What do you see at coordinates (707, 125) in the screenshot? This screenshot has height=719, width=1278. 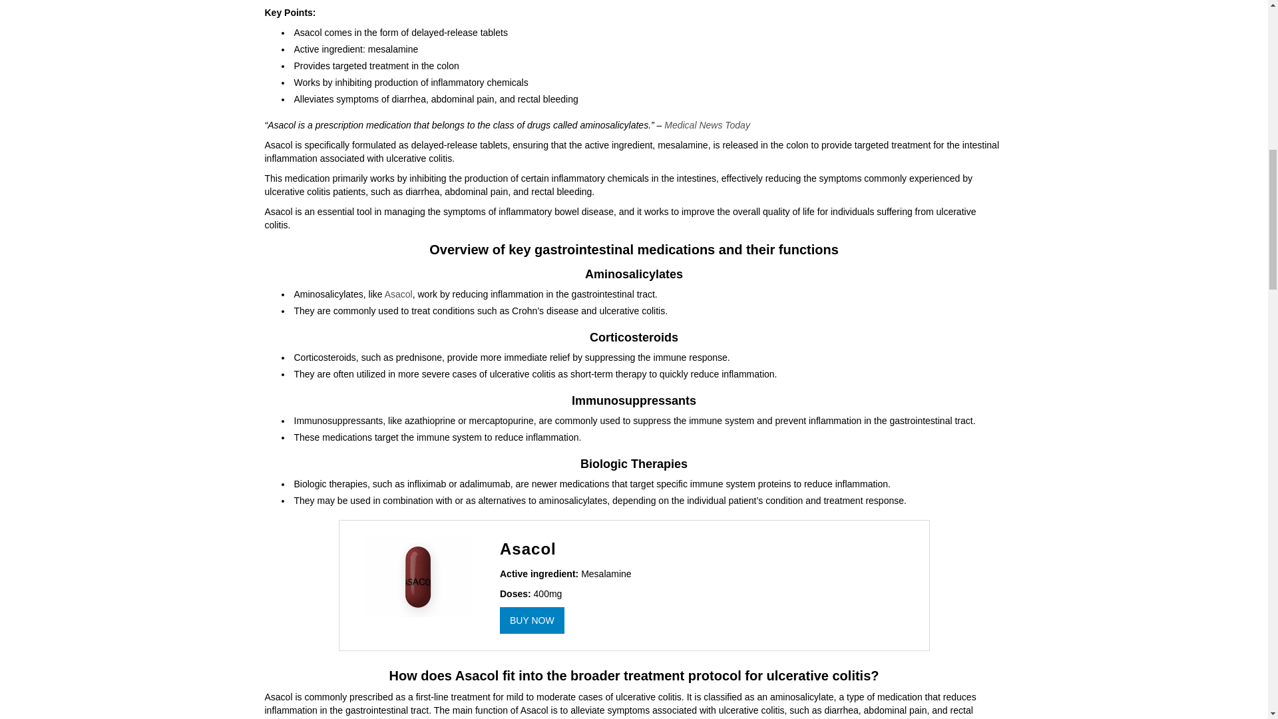 I see `Medical News Today` at bounding box center [707, 125].